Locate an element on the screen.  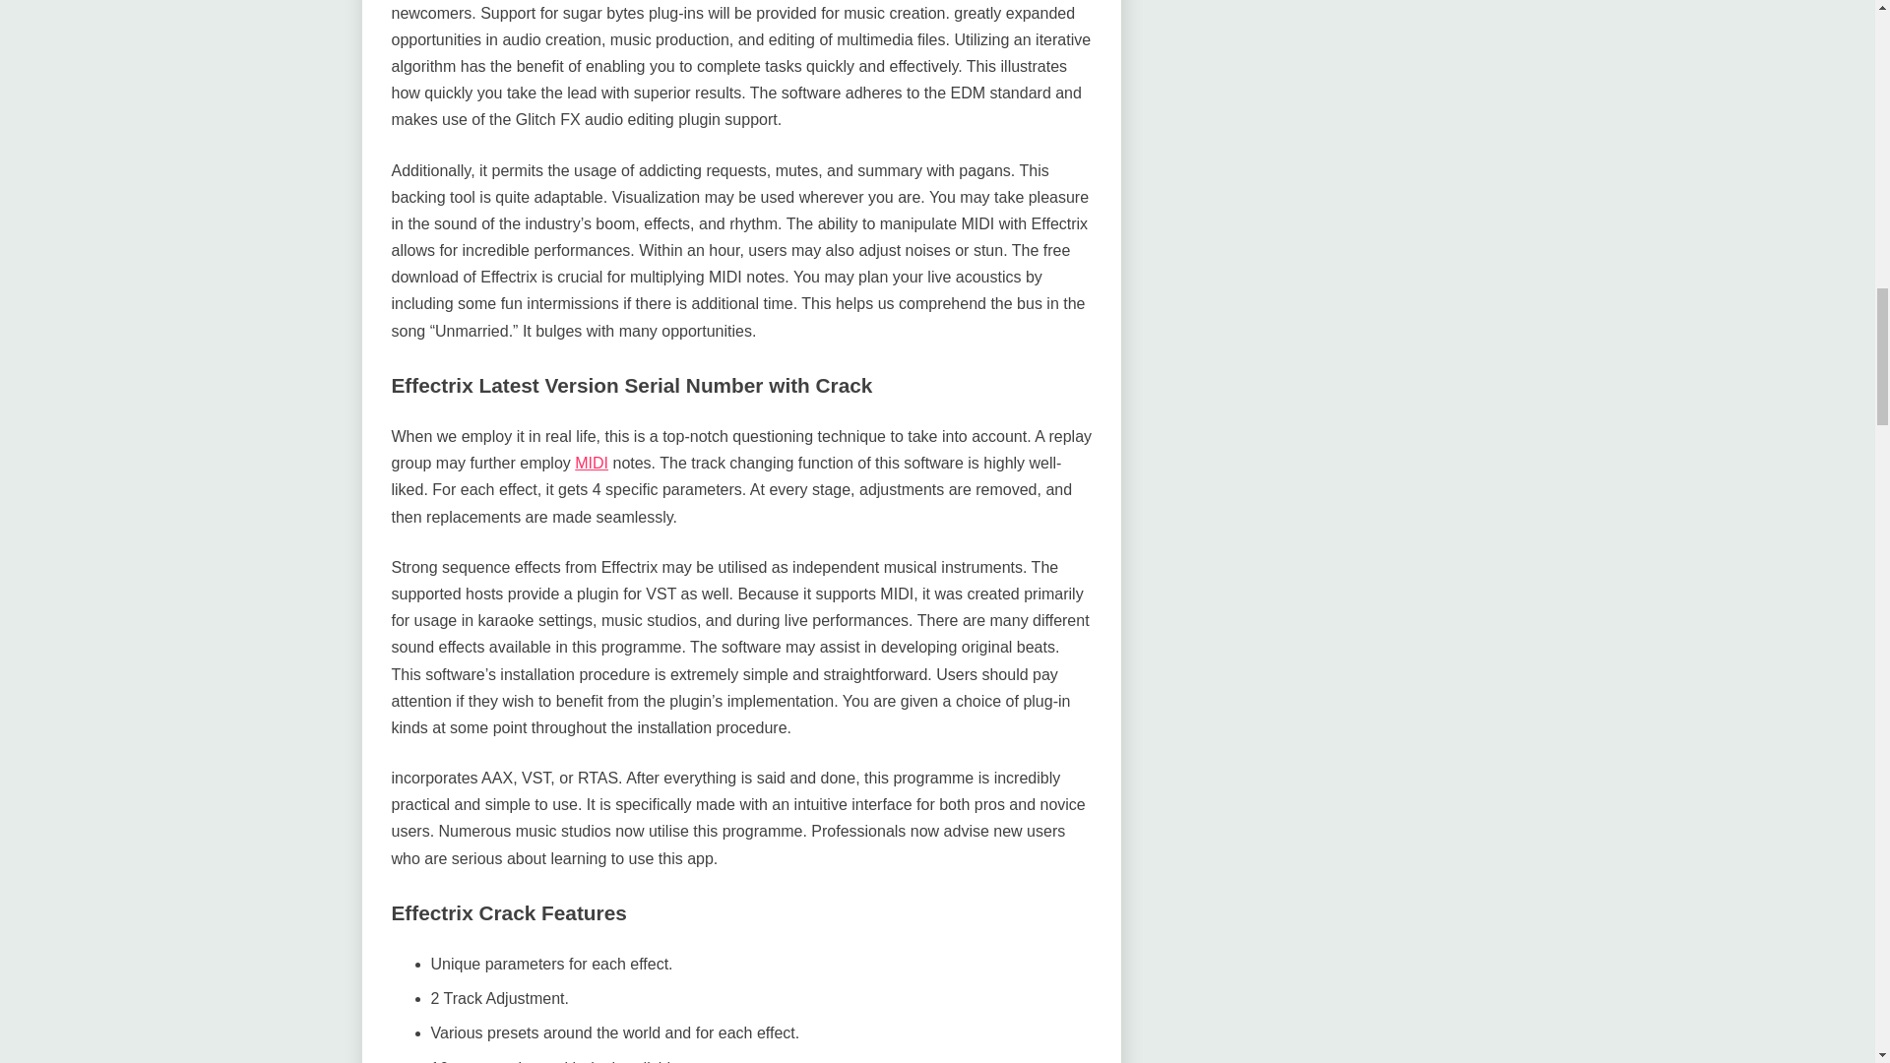
MIDI is located at coordinates (591, 463).